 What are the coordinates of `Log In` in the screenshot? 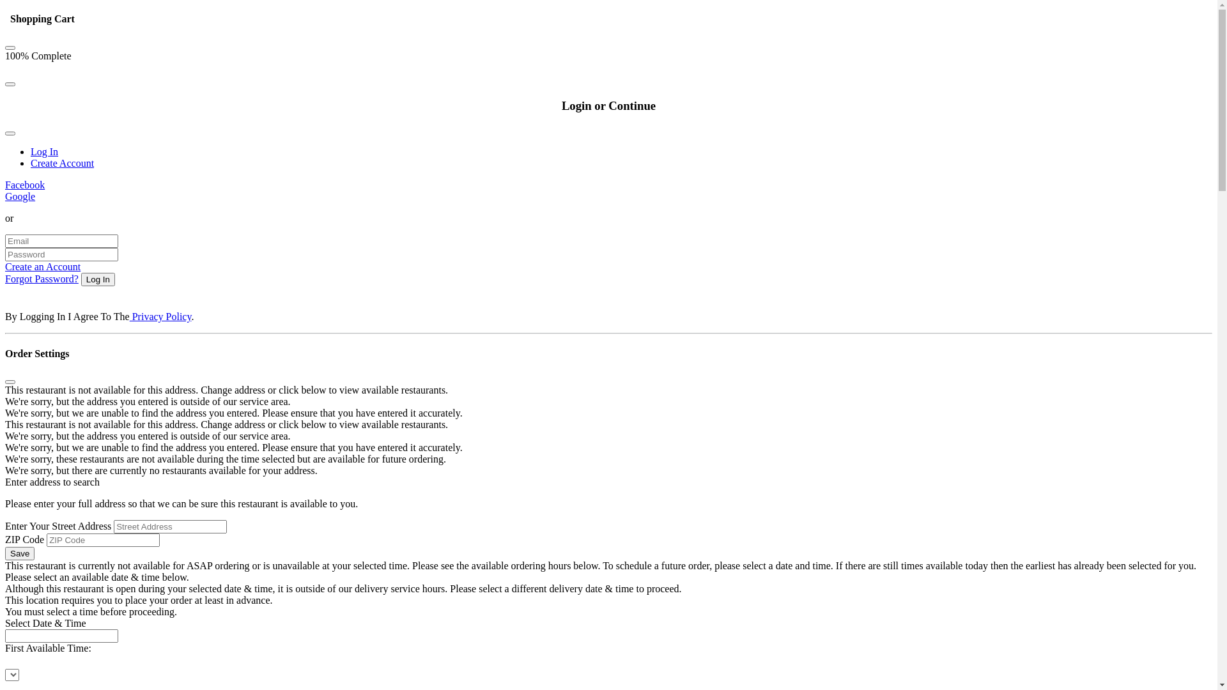 It's located at (98, 280).